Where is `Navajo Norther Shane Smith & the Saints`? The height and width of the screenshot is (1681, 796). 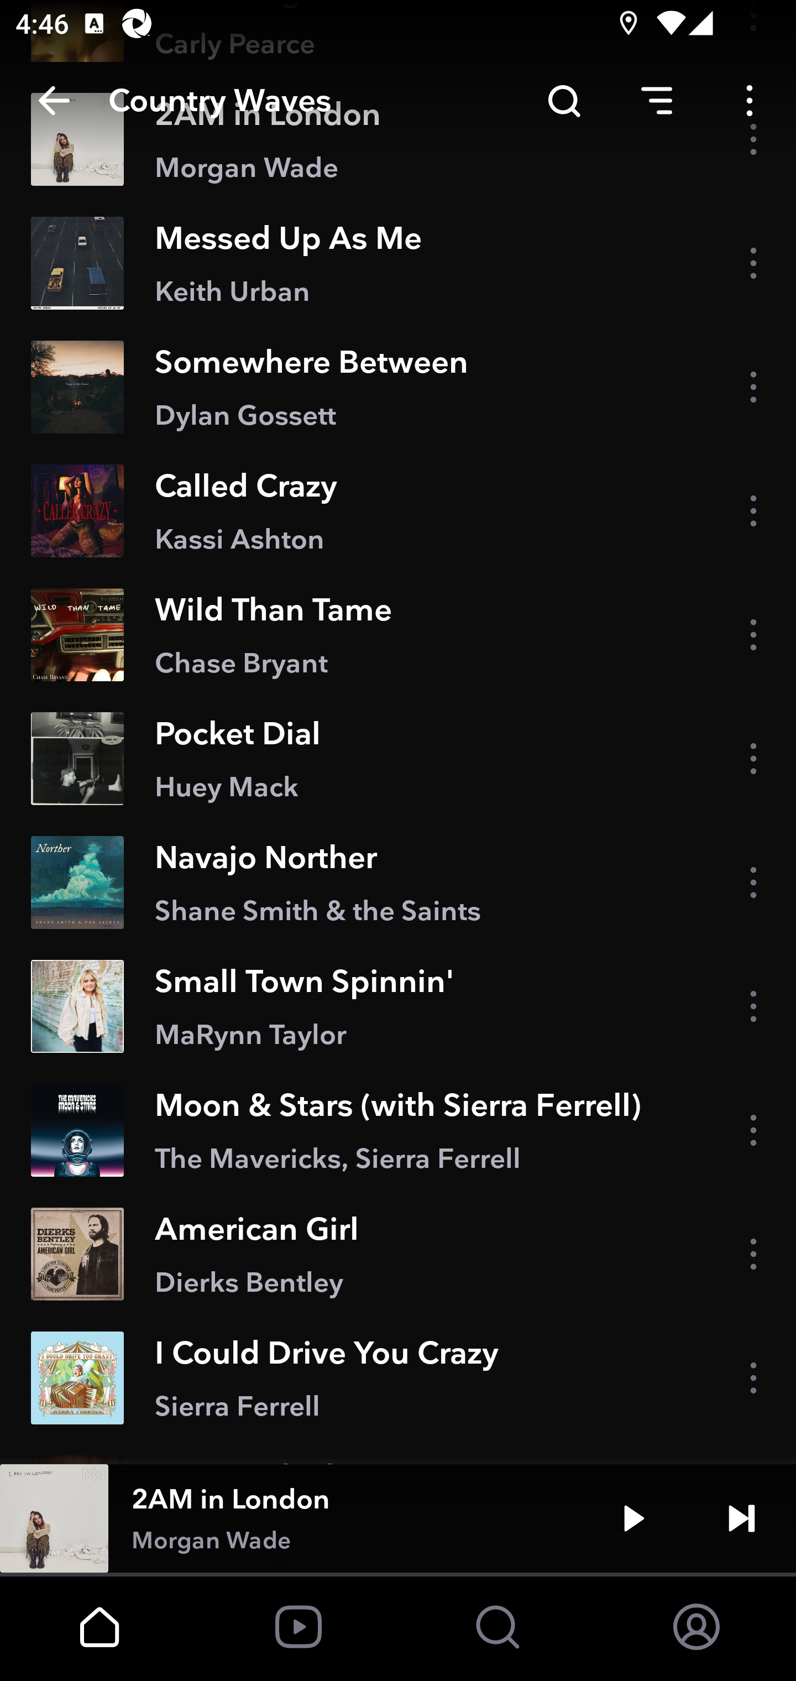 Navajo Norther Shane Smith & the Saints is located at coordinates (398, 883).